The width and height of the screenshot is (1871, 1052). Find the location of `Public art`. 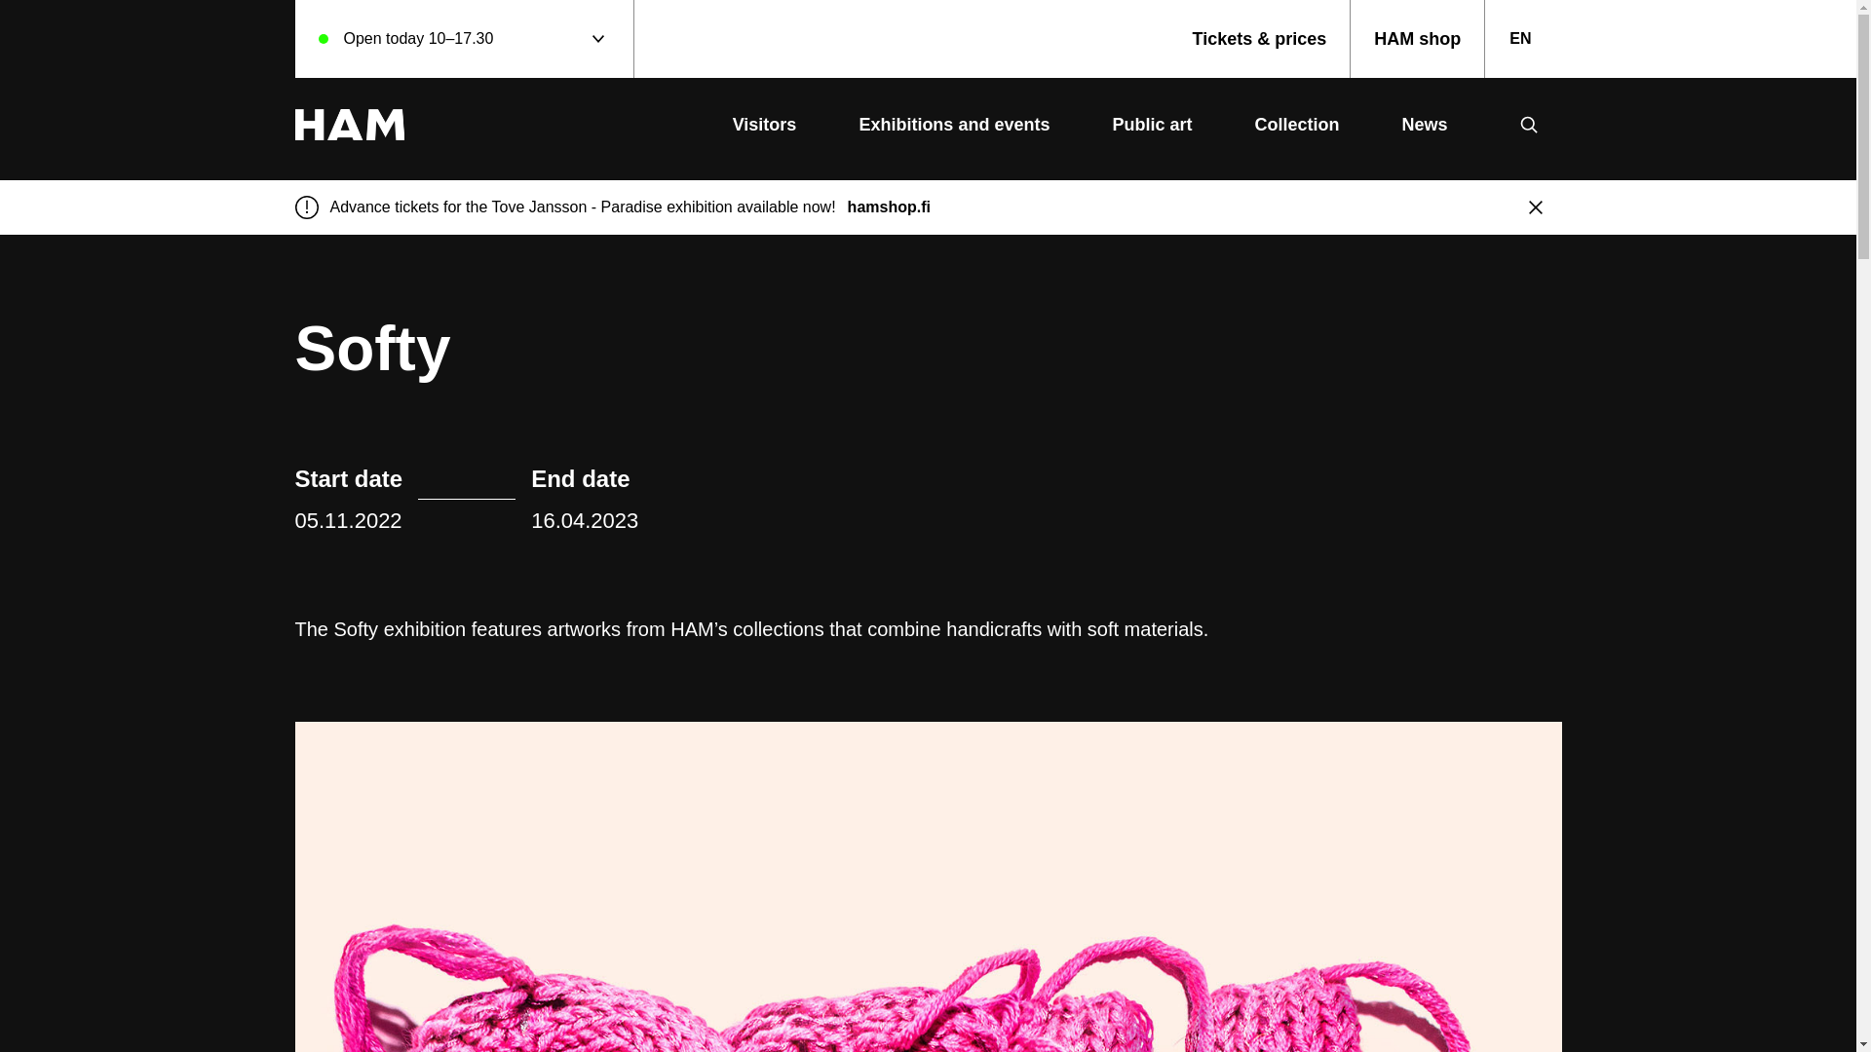

Public art is located at coordinates (1152, 125).